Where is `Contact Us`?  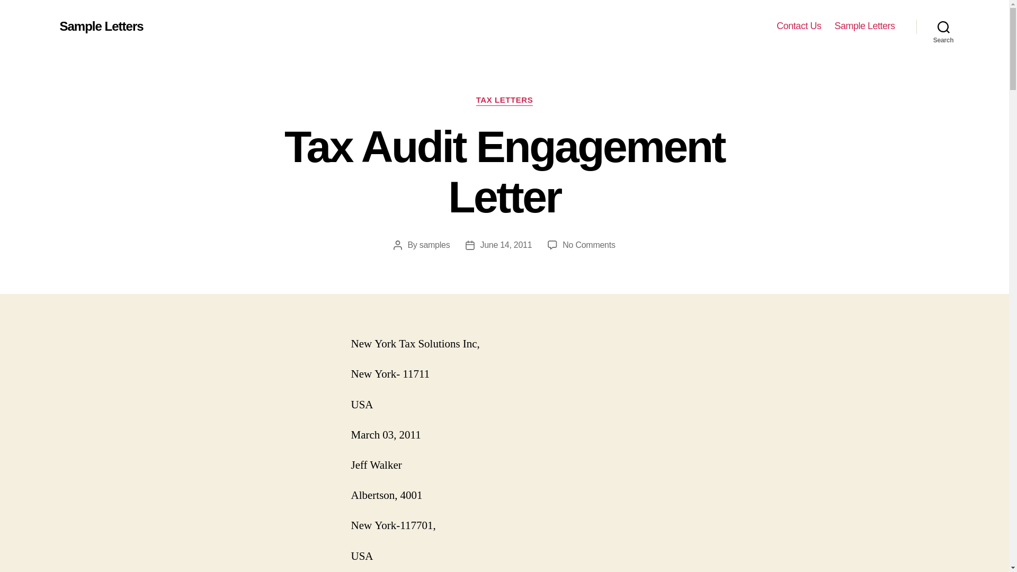 Contact Us is located at coordinates (506, 245).